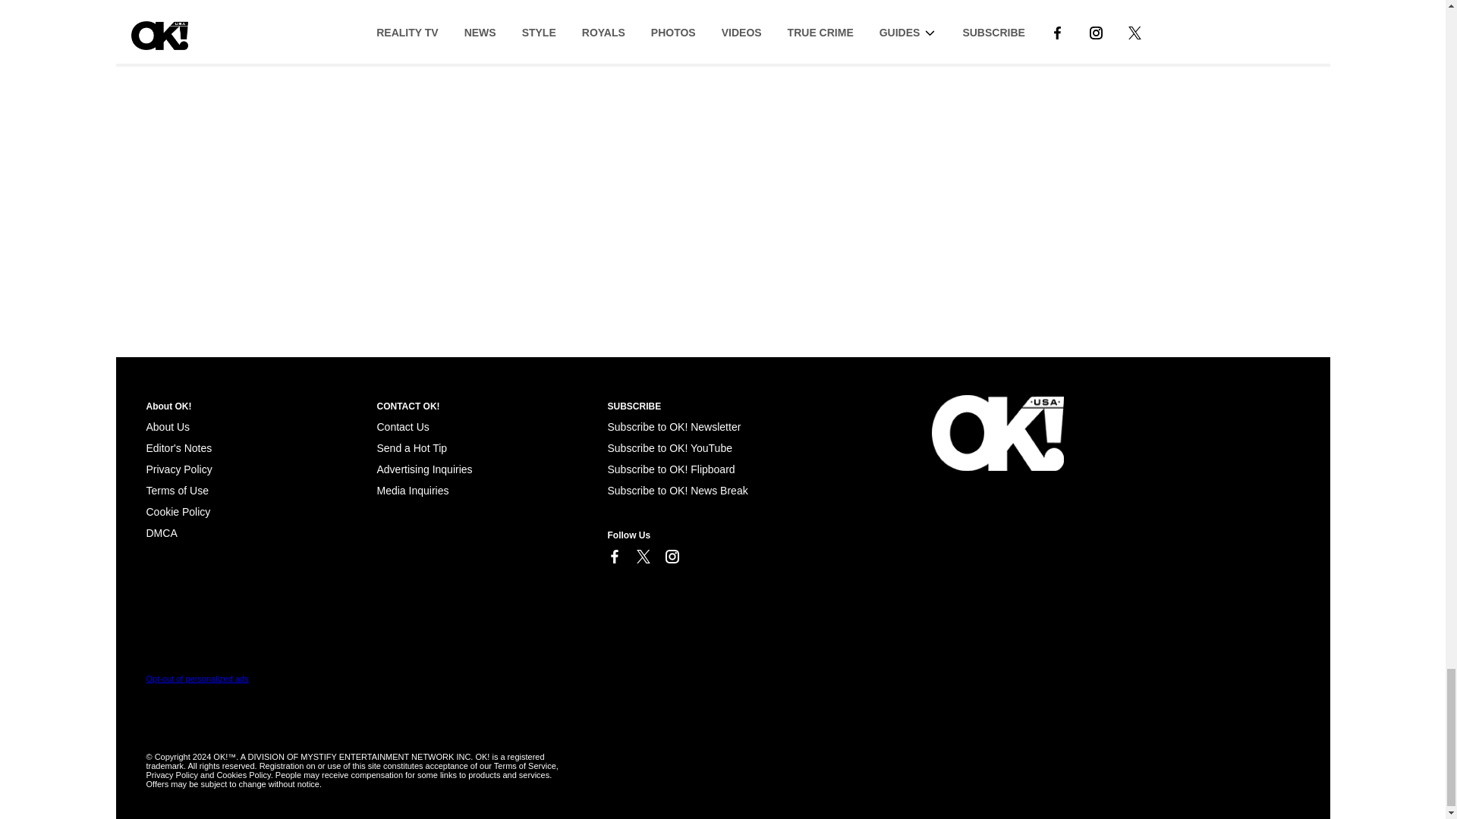 This screenshot has width=1457, height=819. I want to click on Link to X, so click(642, 557).